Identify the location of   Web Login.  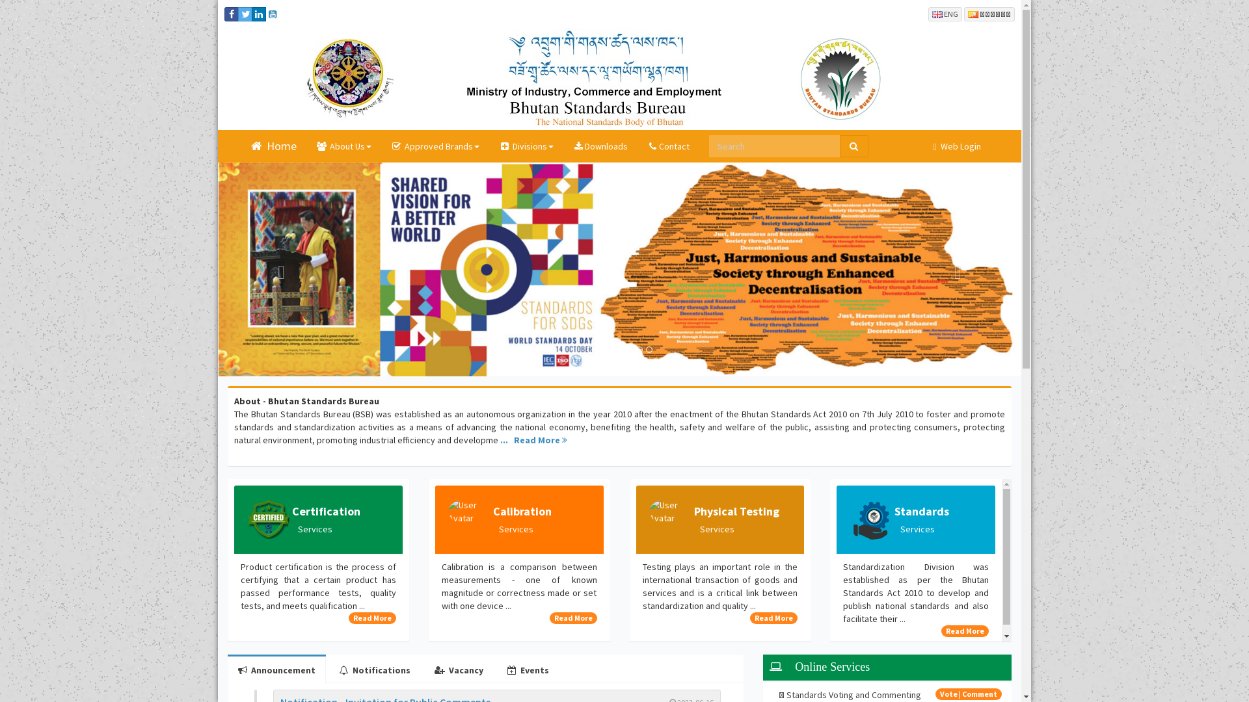
(956, 146).